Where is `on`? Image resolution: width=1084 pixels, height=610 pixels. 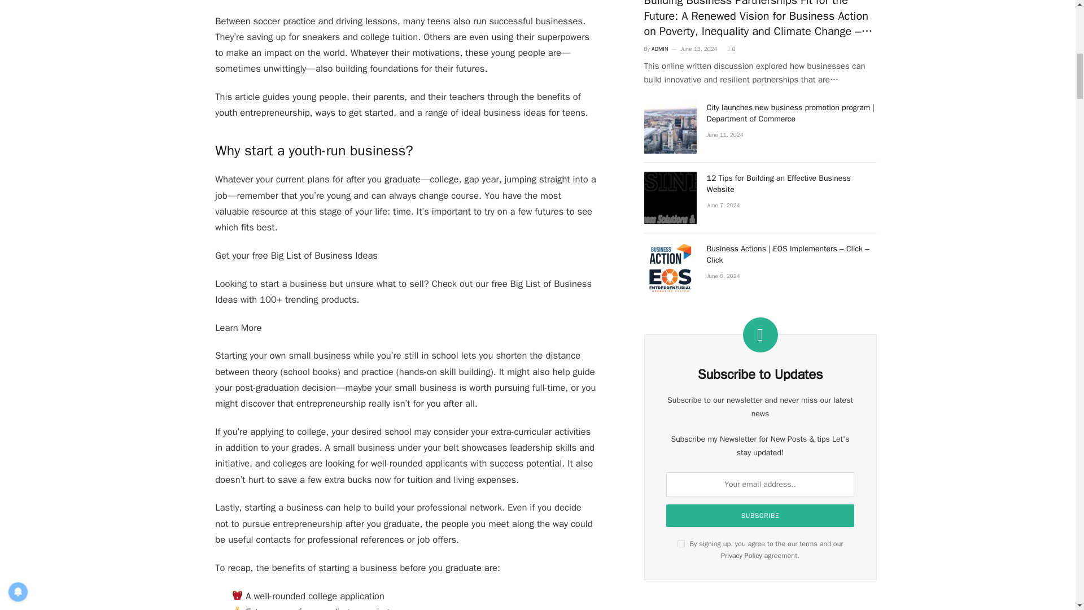
on is located at coordinates (681, 543).